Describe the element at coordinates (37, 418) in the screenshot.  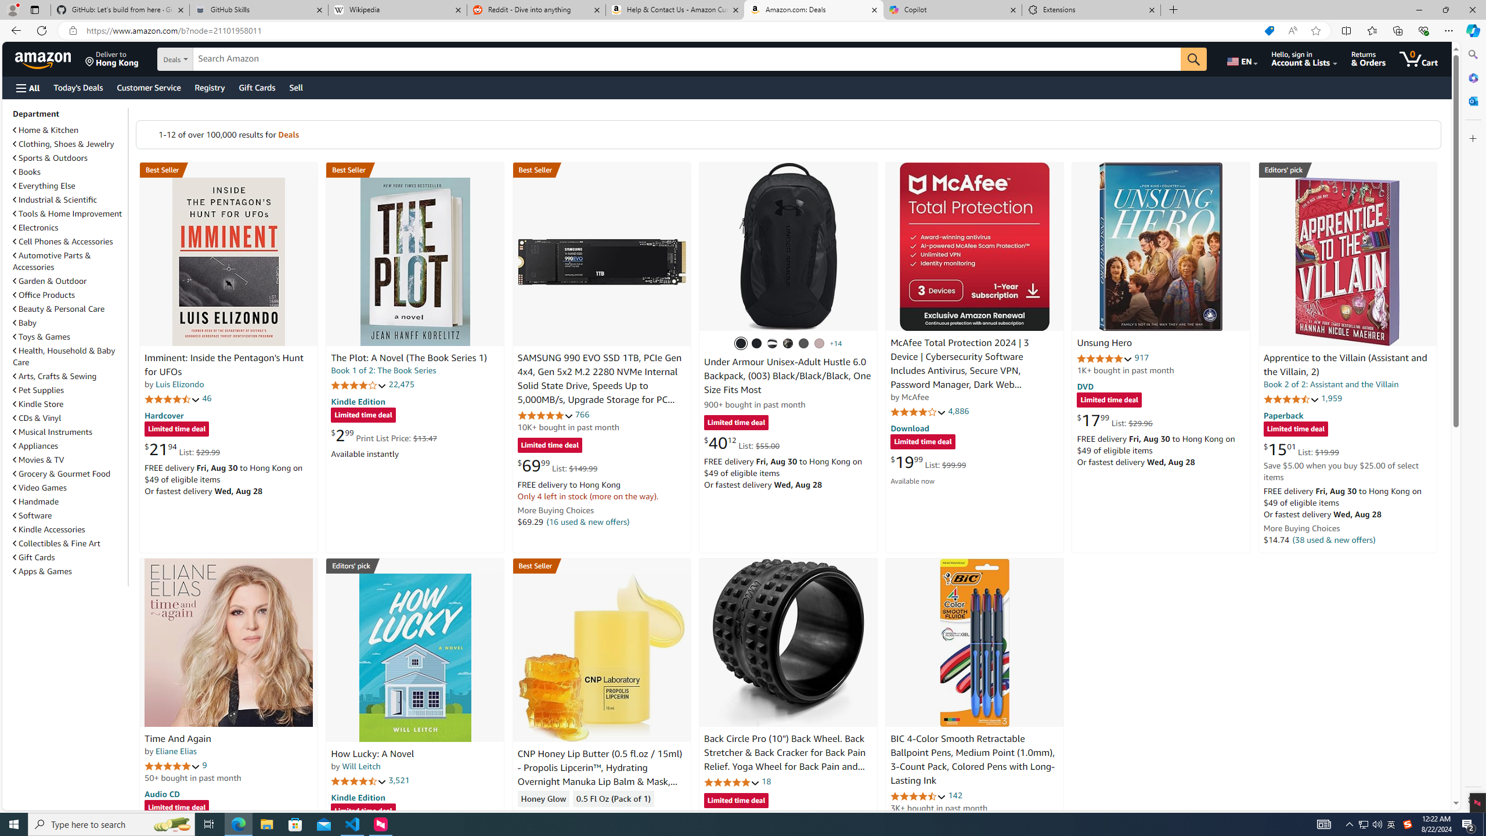
I see `CDs & Vinyl` at that location.